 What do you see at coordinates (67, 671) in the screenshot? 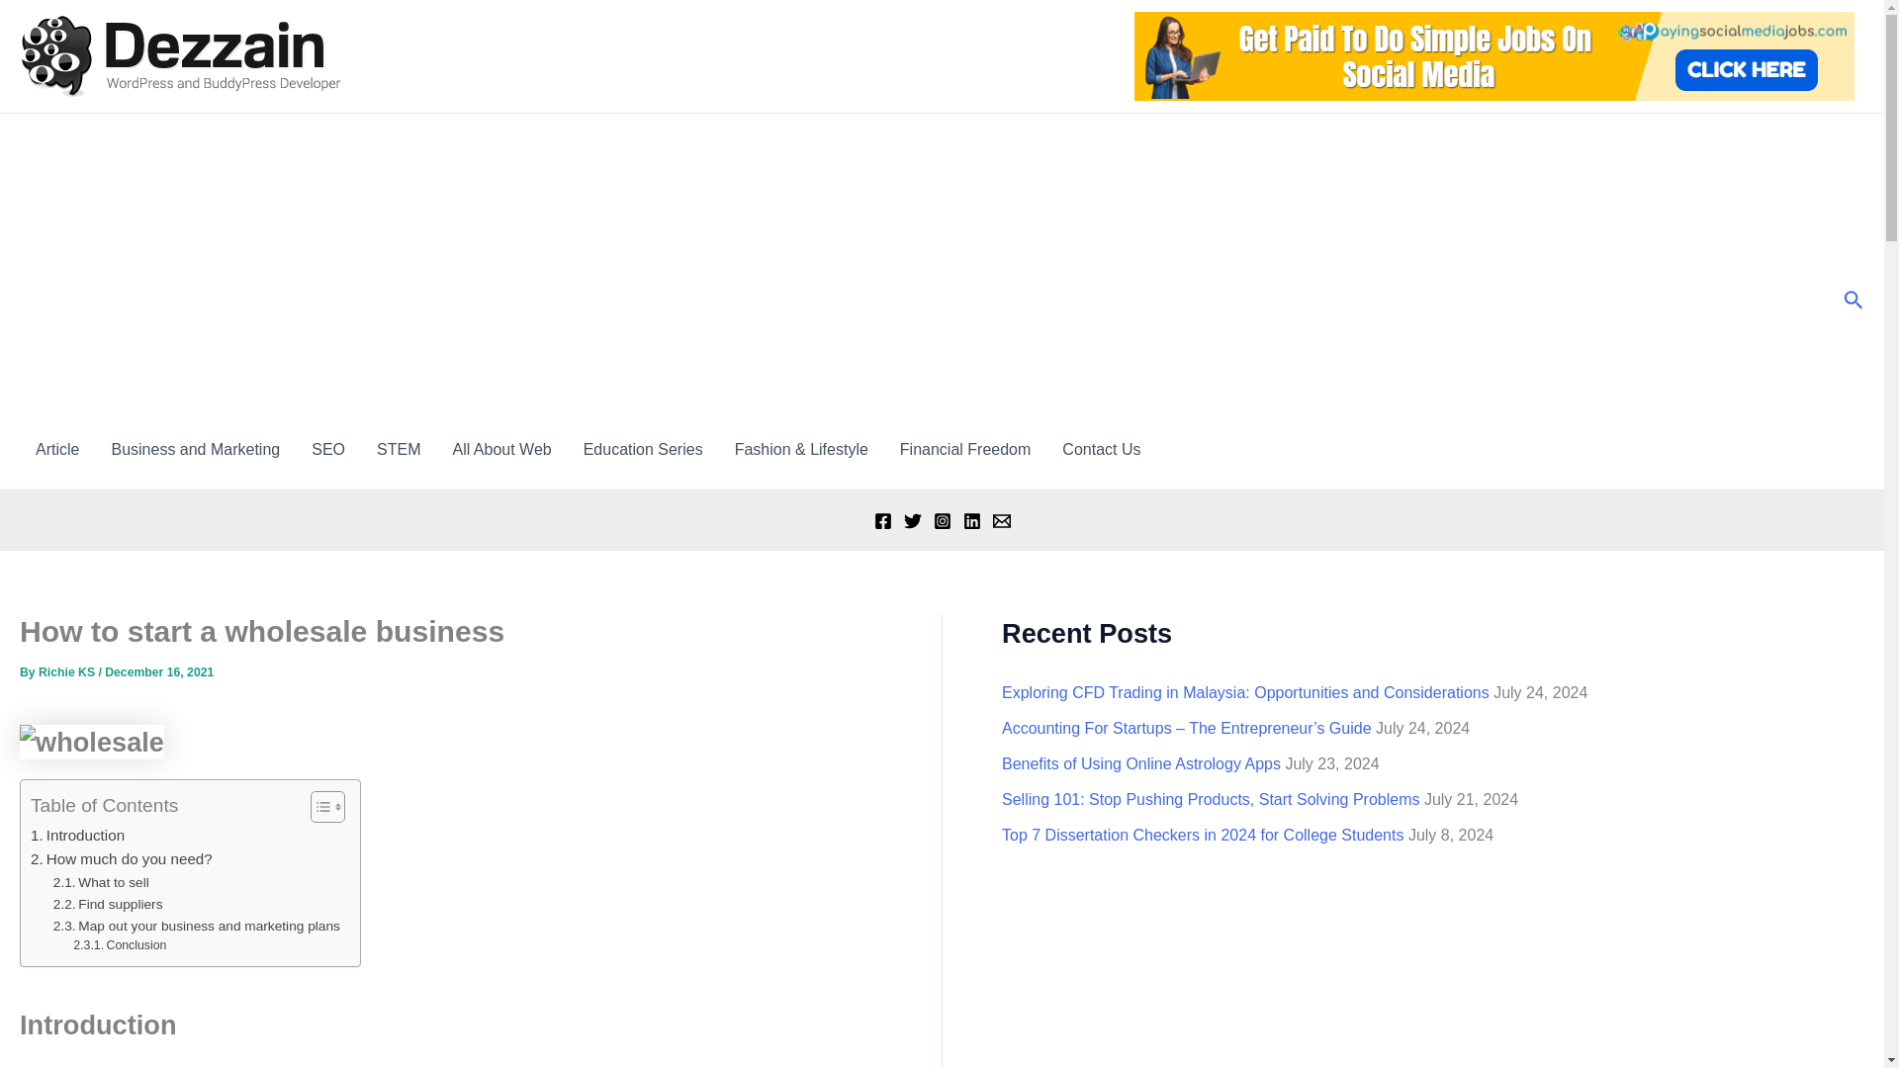
I see `Richie KS` at bounding box center [67, 671].